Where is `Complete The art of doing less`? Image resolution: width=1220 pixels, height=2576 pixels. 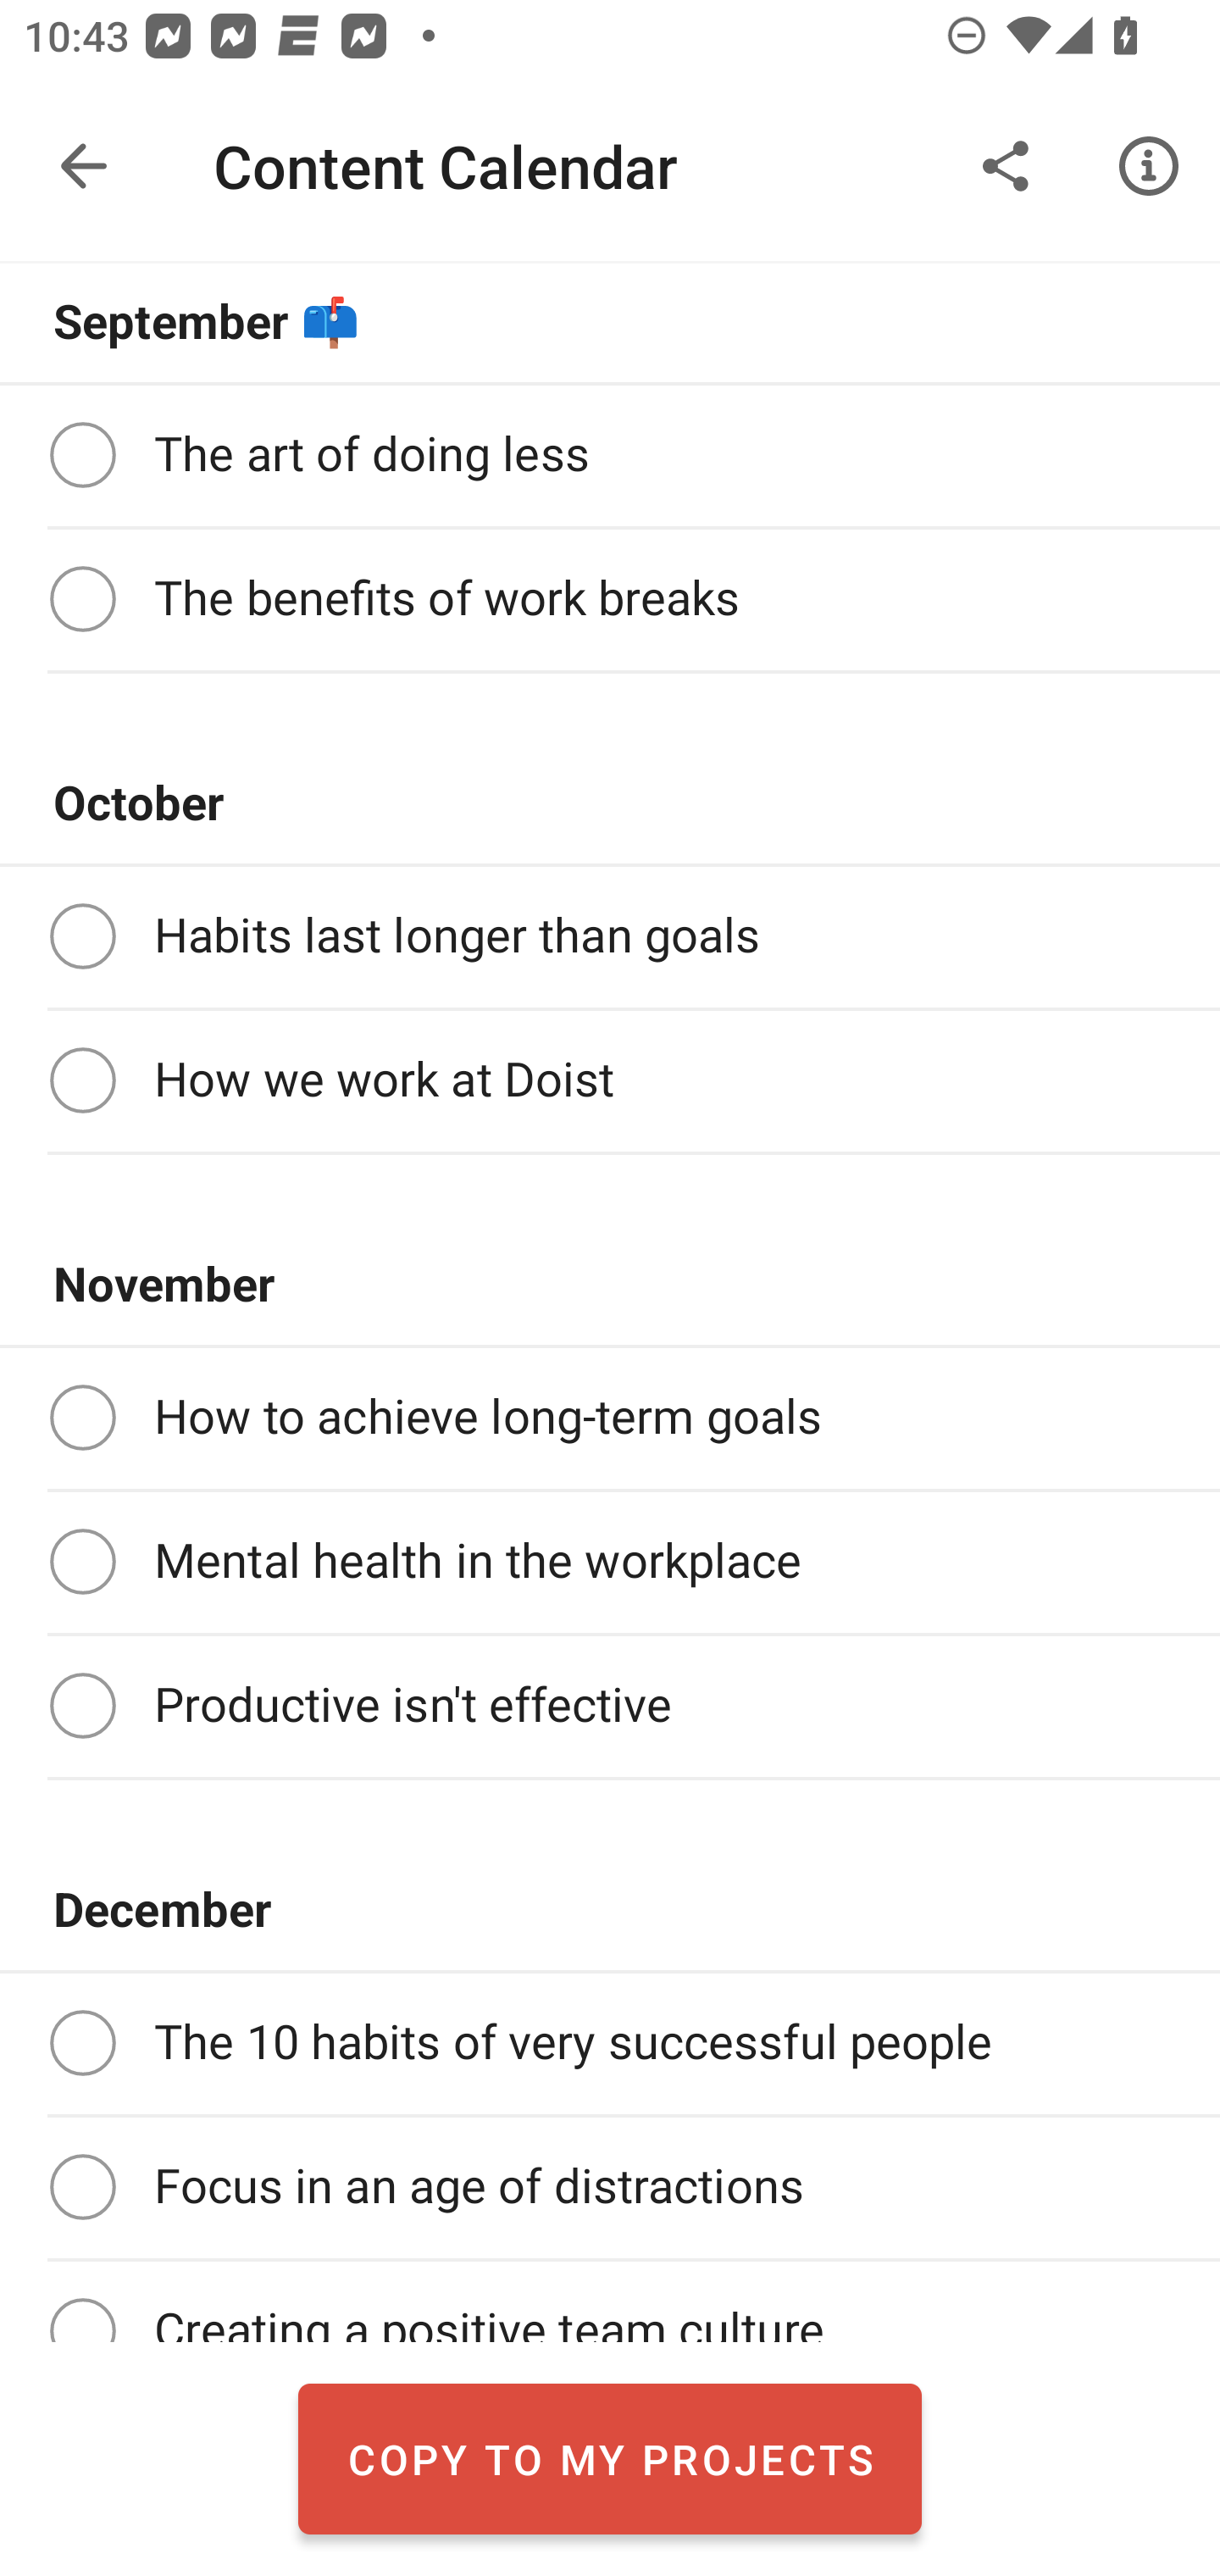
Complete The art of doing less is located at coordinates (610, 456).